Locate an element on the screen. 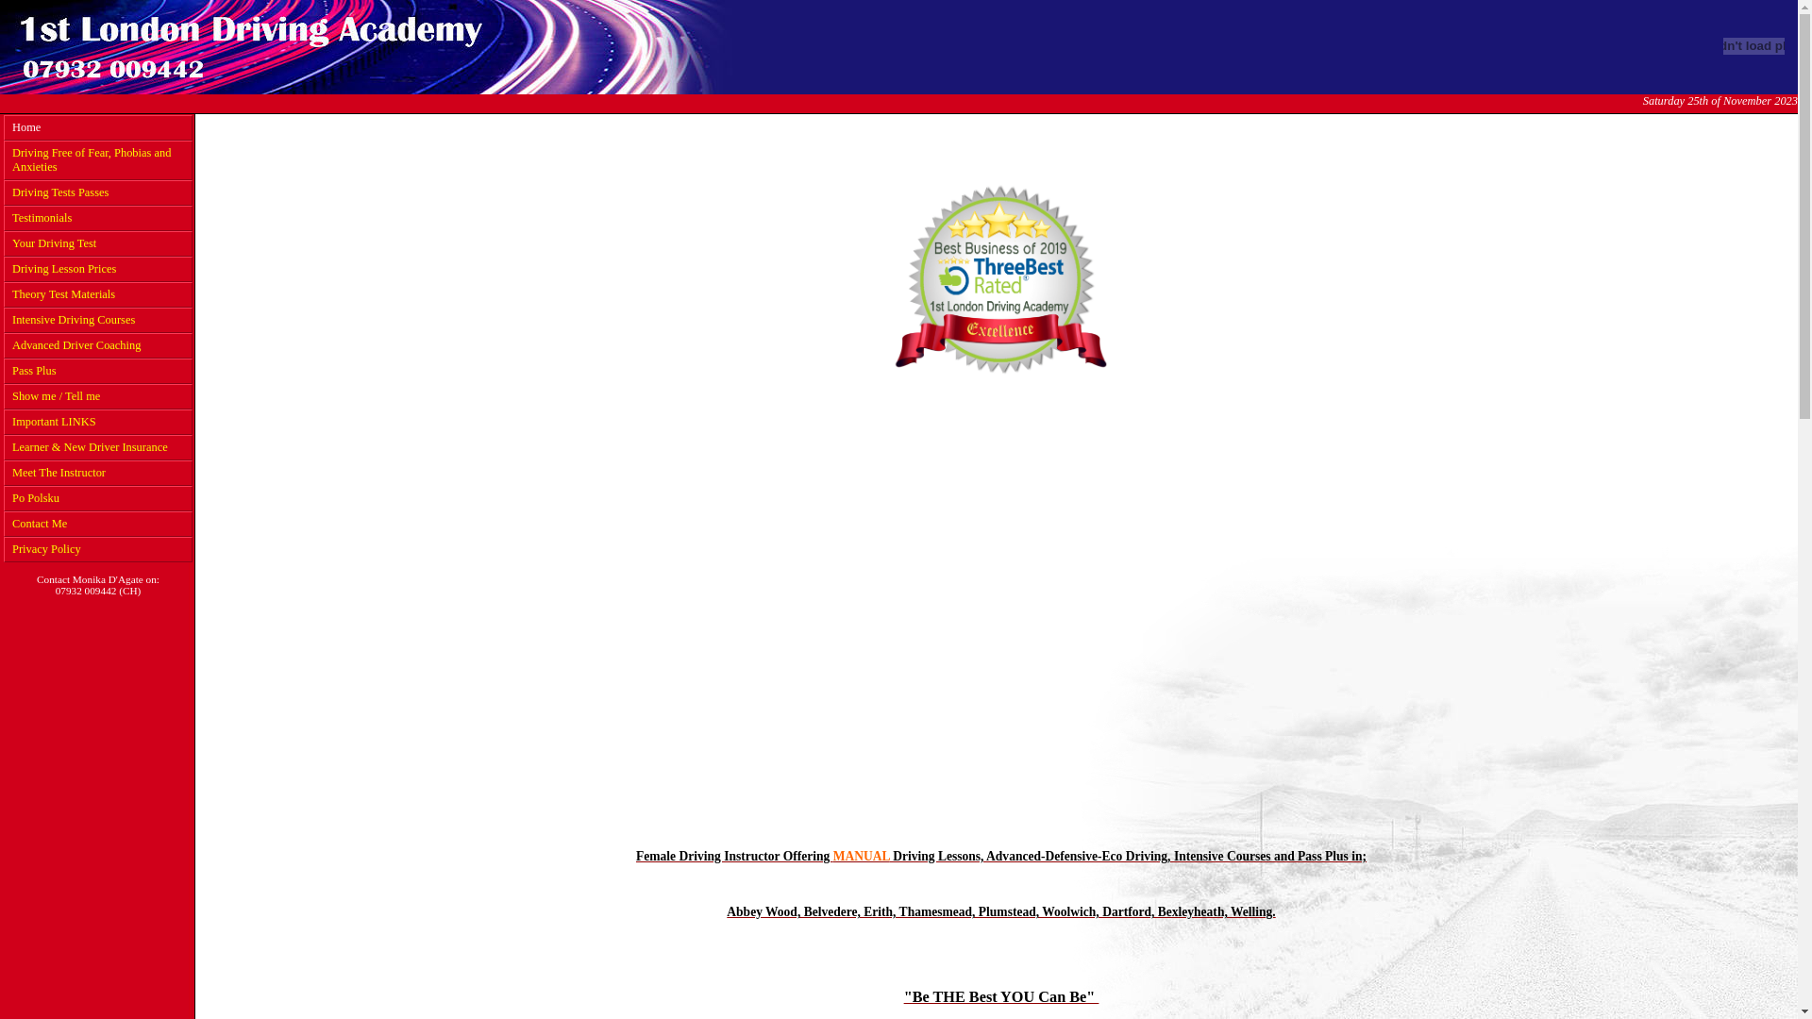  Pass Plus is located at coordinates (98, 372).